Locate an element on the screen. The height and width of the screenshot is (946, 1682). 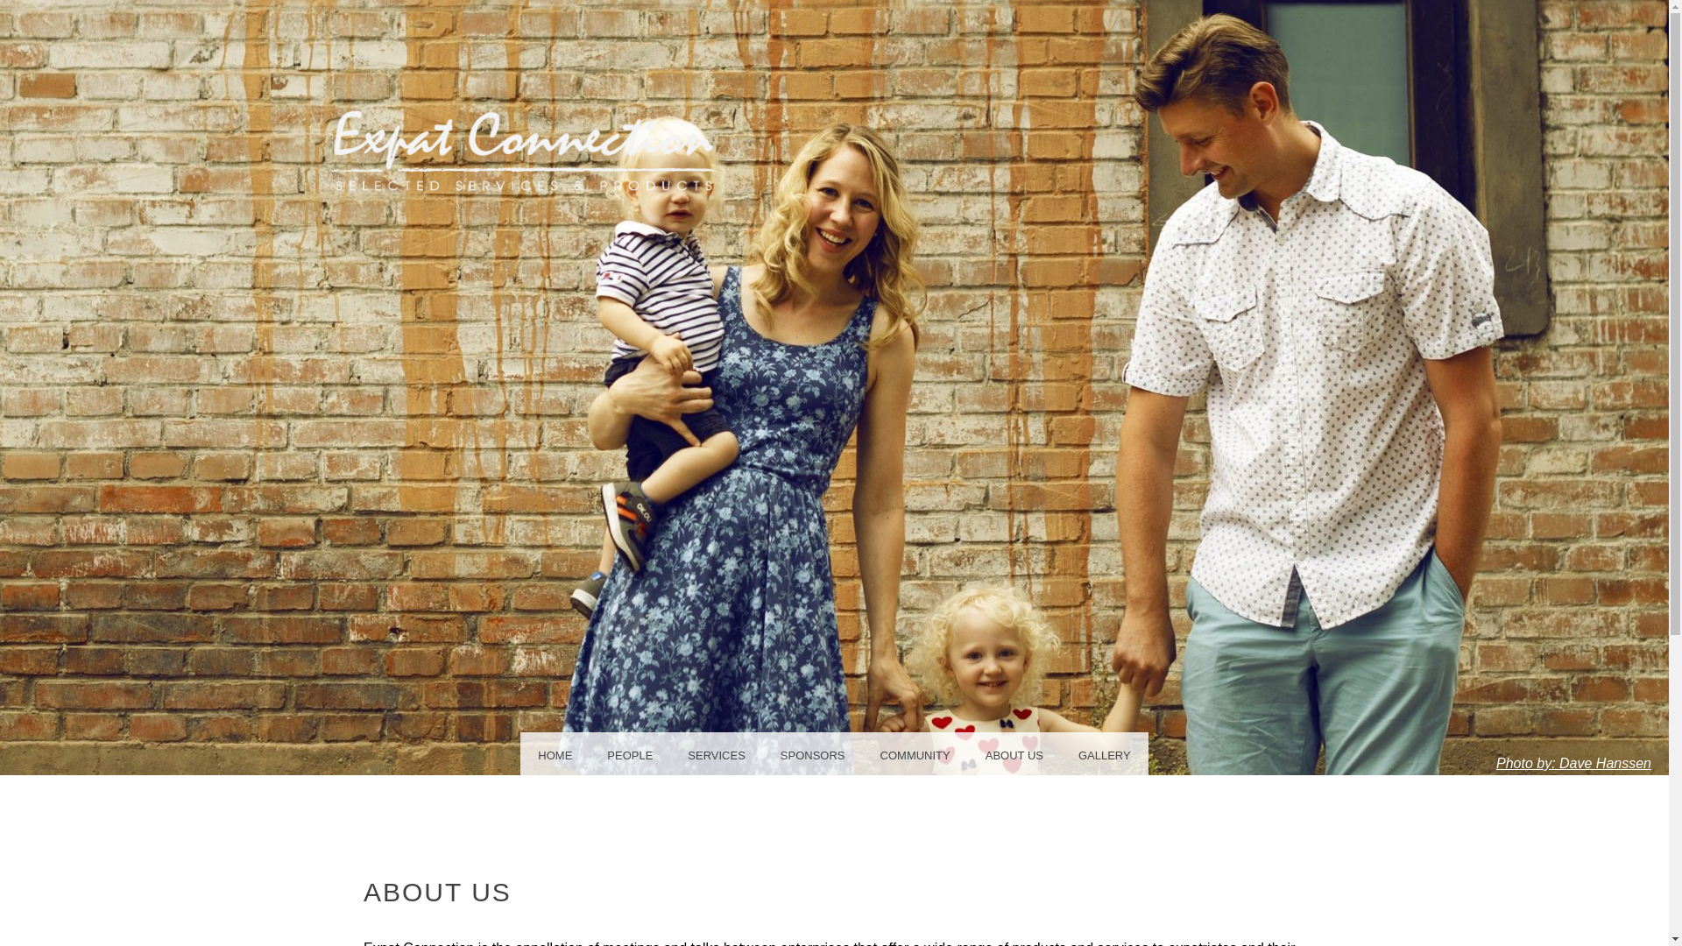
SERVICES is located at coordinates (717, 753).